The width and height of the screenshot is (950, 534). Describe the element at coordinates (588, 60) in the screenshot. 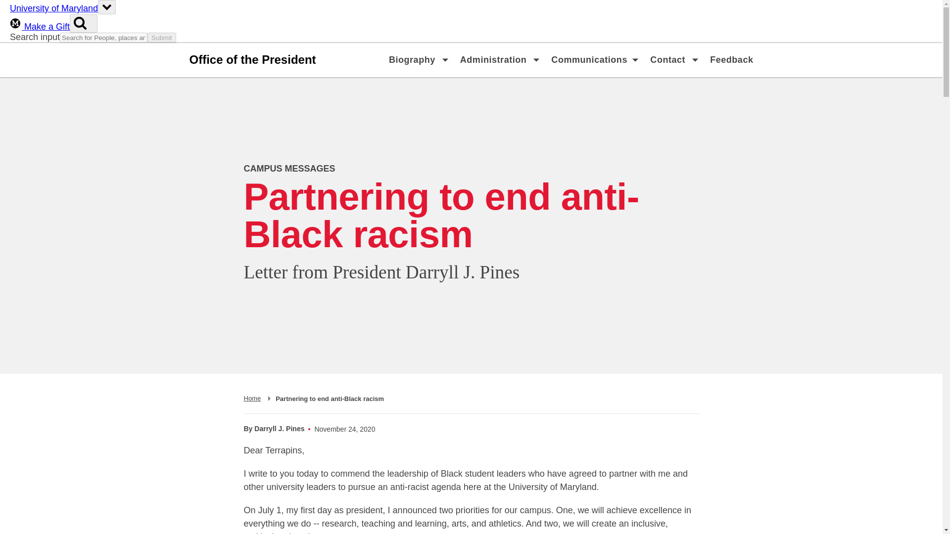

I see `Communications` at that location.